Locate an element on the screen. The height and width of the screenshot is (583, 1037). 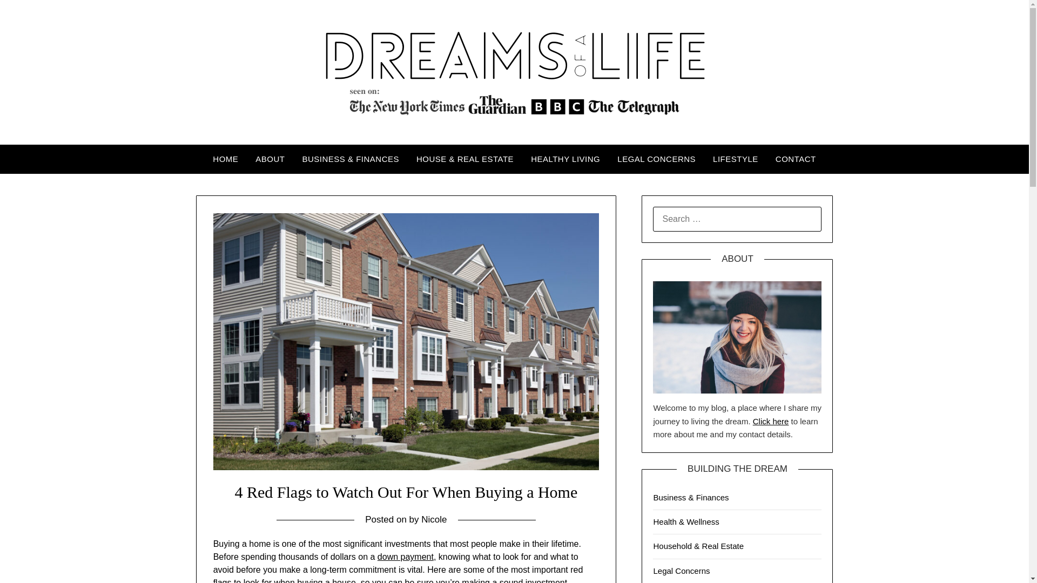
LIFESTYLE is located at coordinates (736, 159).